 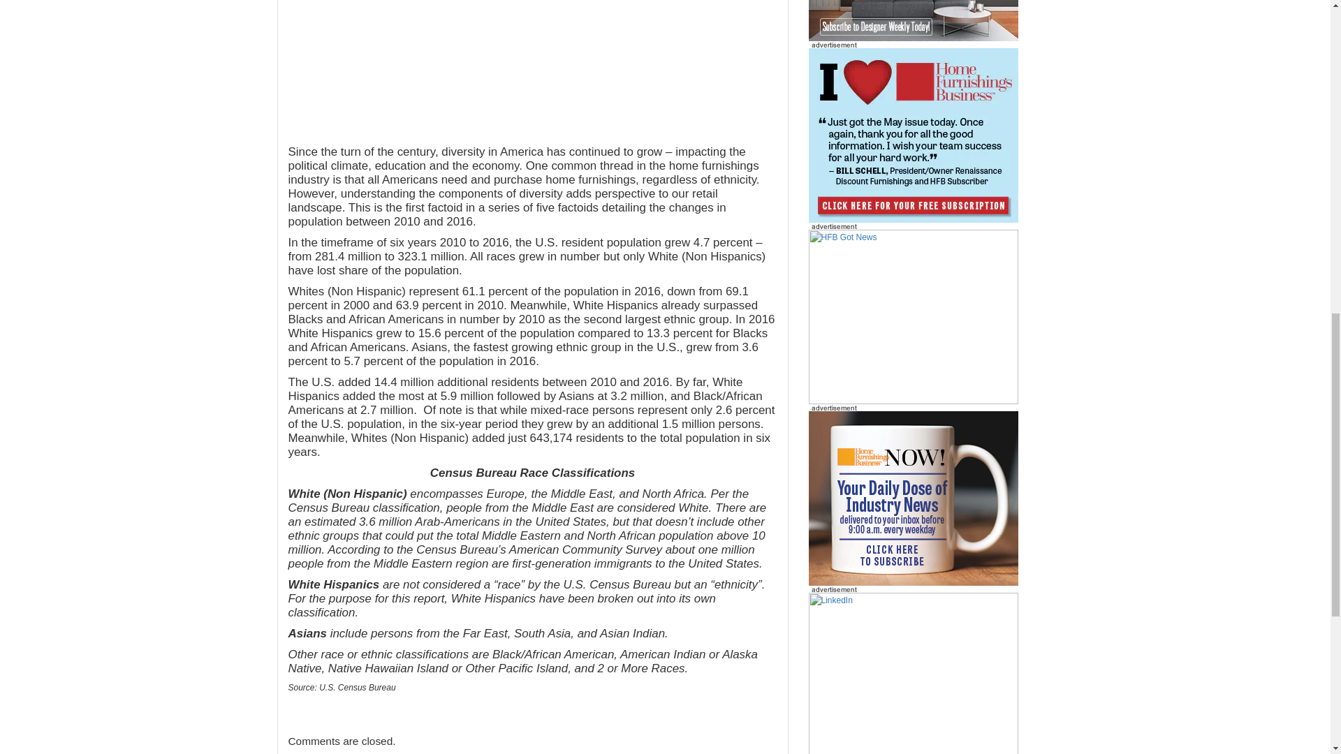 What do you see at coordinates (913, 316) in the screenshot?
I see `HFB Got News` at bounding box center [913, 316].